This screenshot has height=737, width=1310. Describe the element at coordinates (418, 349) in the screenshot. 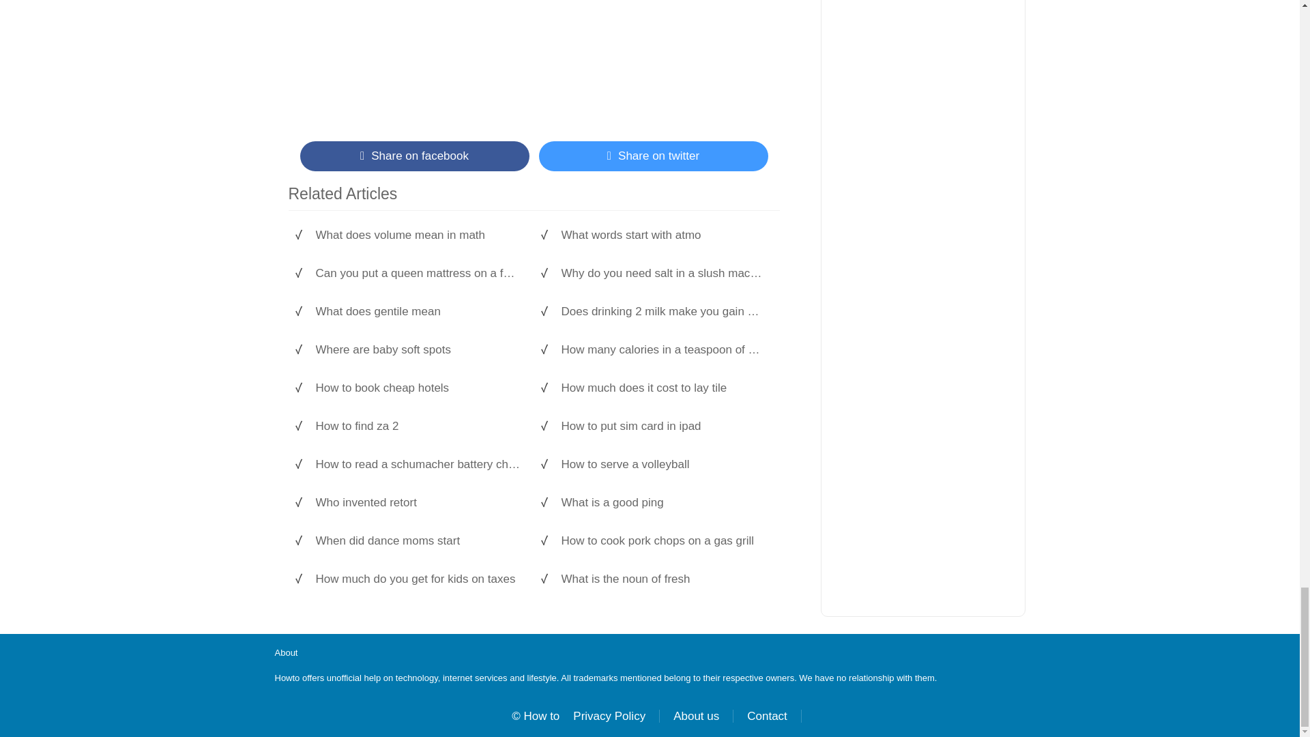

I see `Where are baby soft spots` at that location.